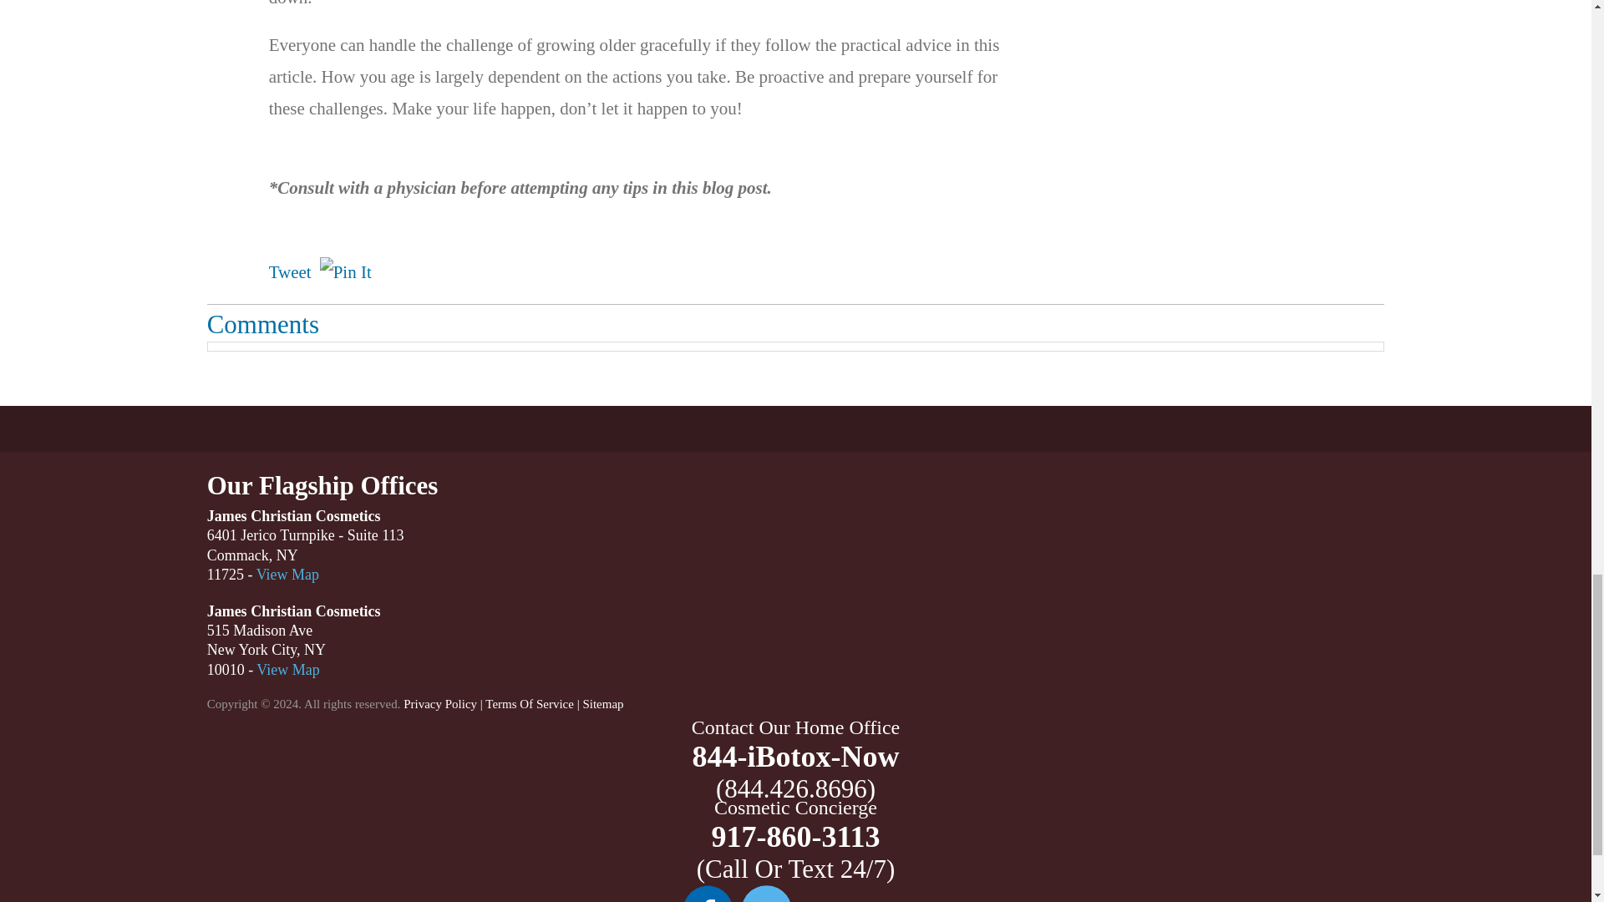  I want to click on Tweet, so click(290, 272).